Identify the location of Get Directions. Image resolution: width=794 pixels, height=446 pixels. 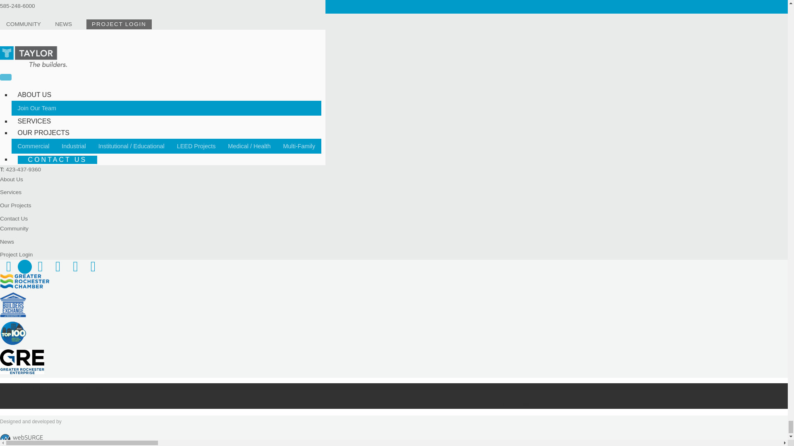
(33, 60).